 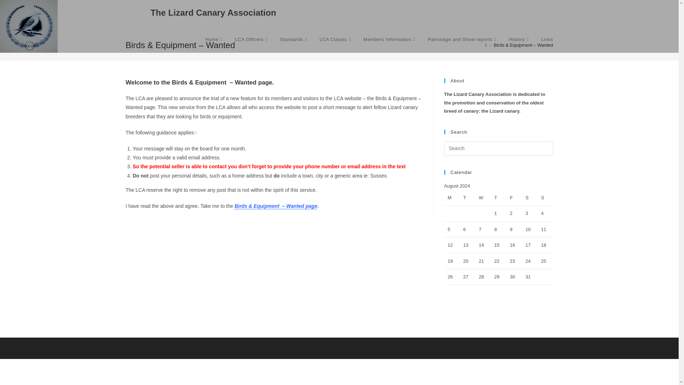 I want to click on Home, so click(x=214, y=39).